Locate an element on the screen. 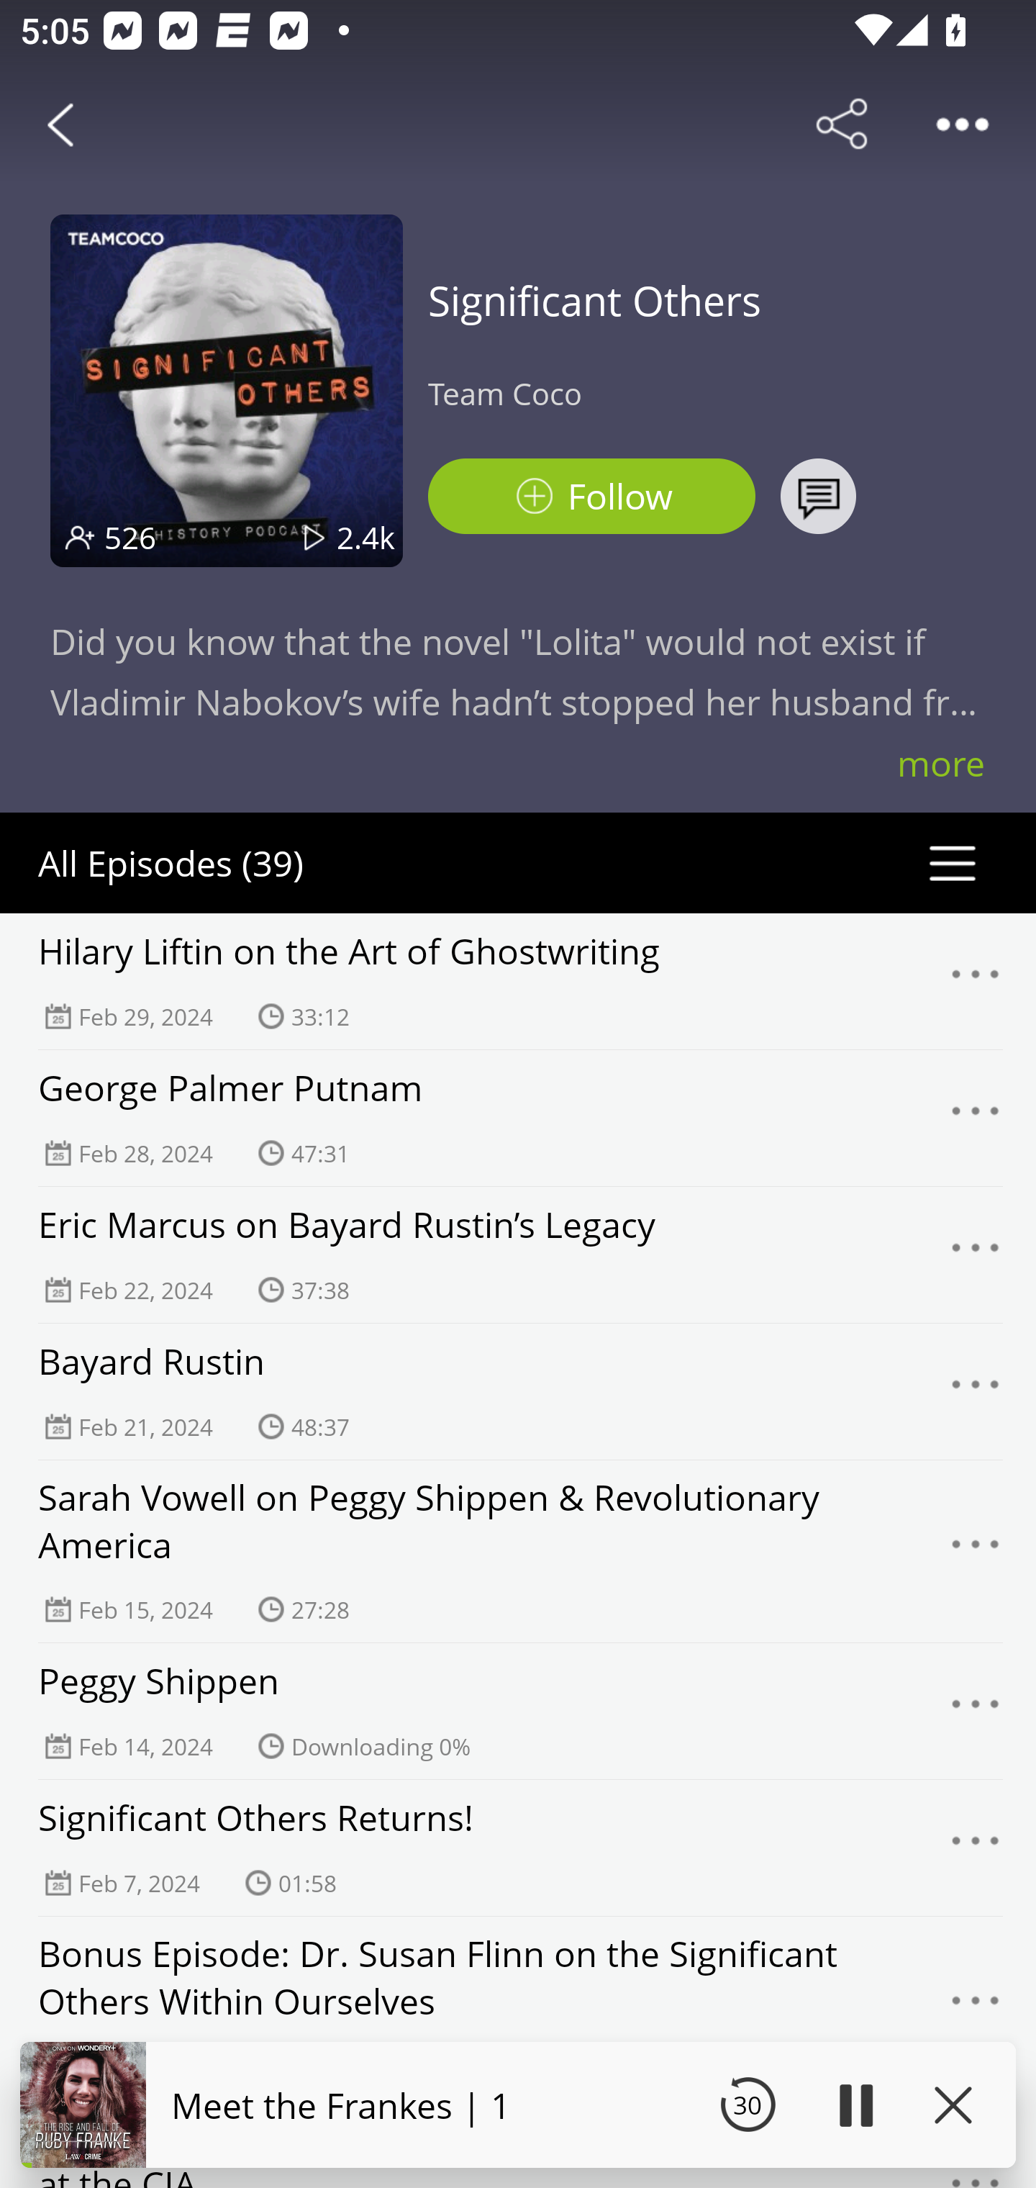 The image size is (1036, 2188). Play is located at coordinates (855, 2105).